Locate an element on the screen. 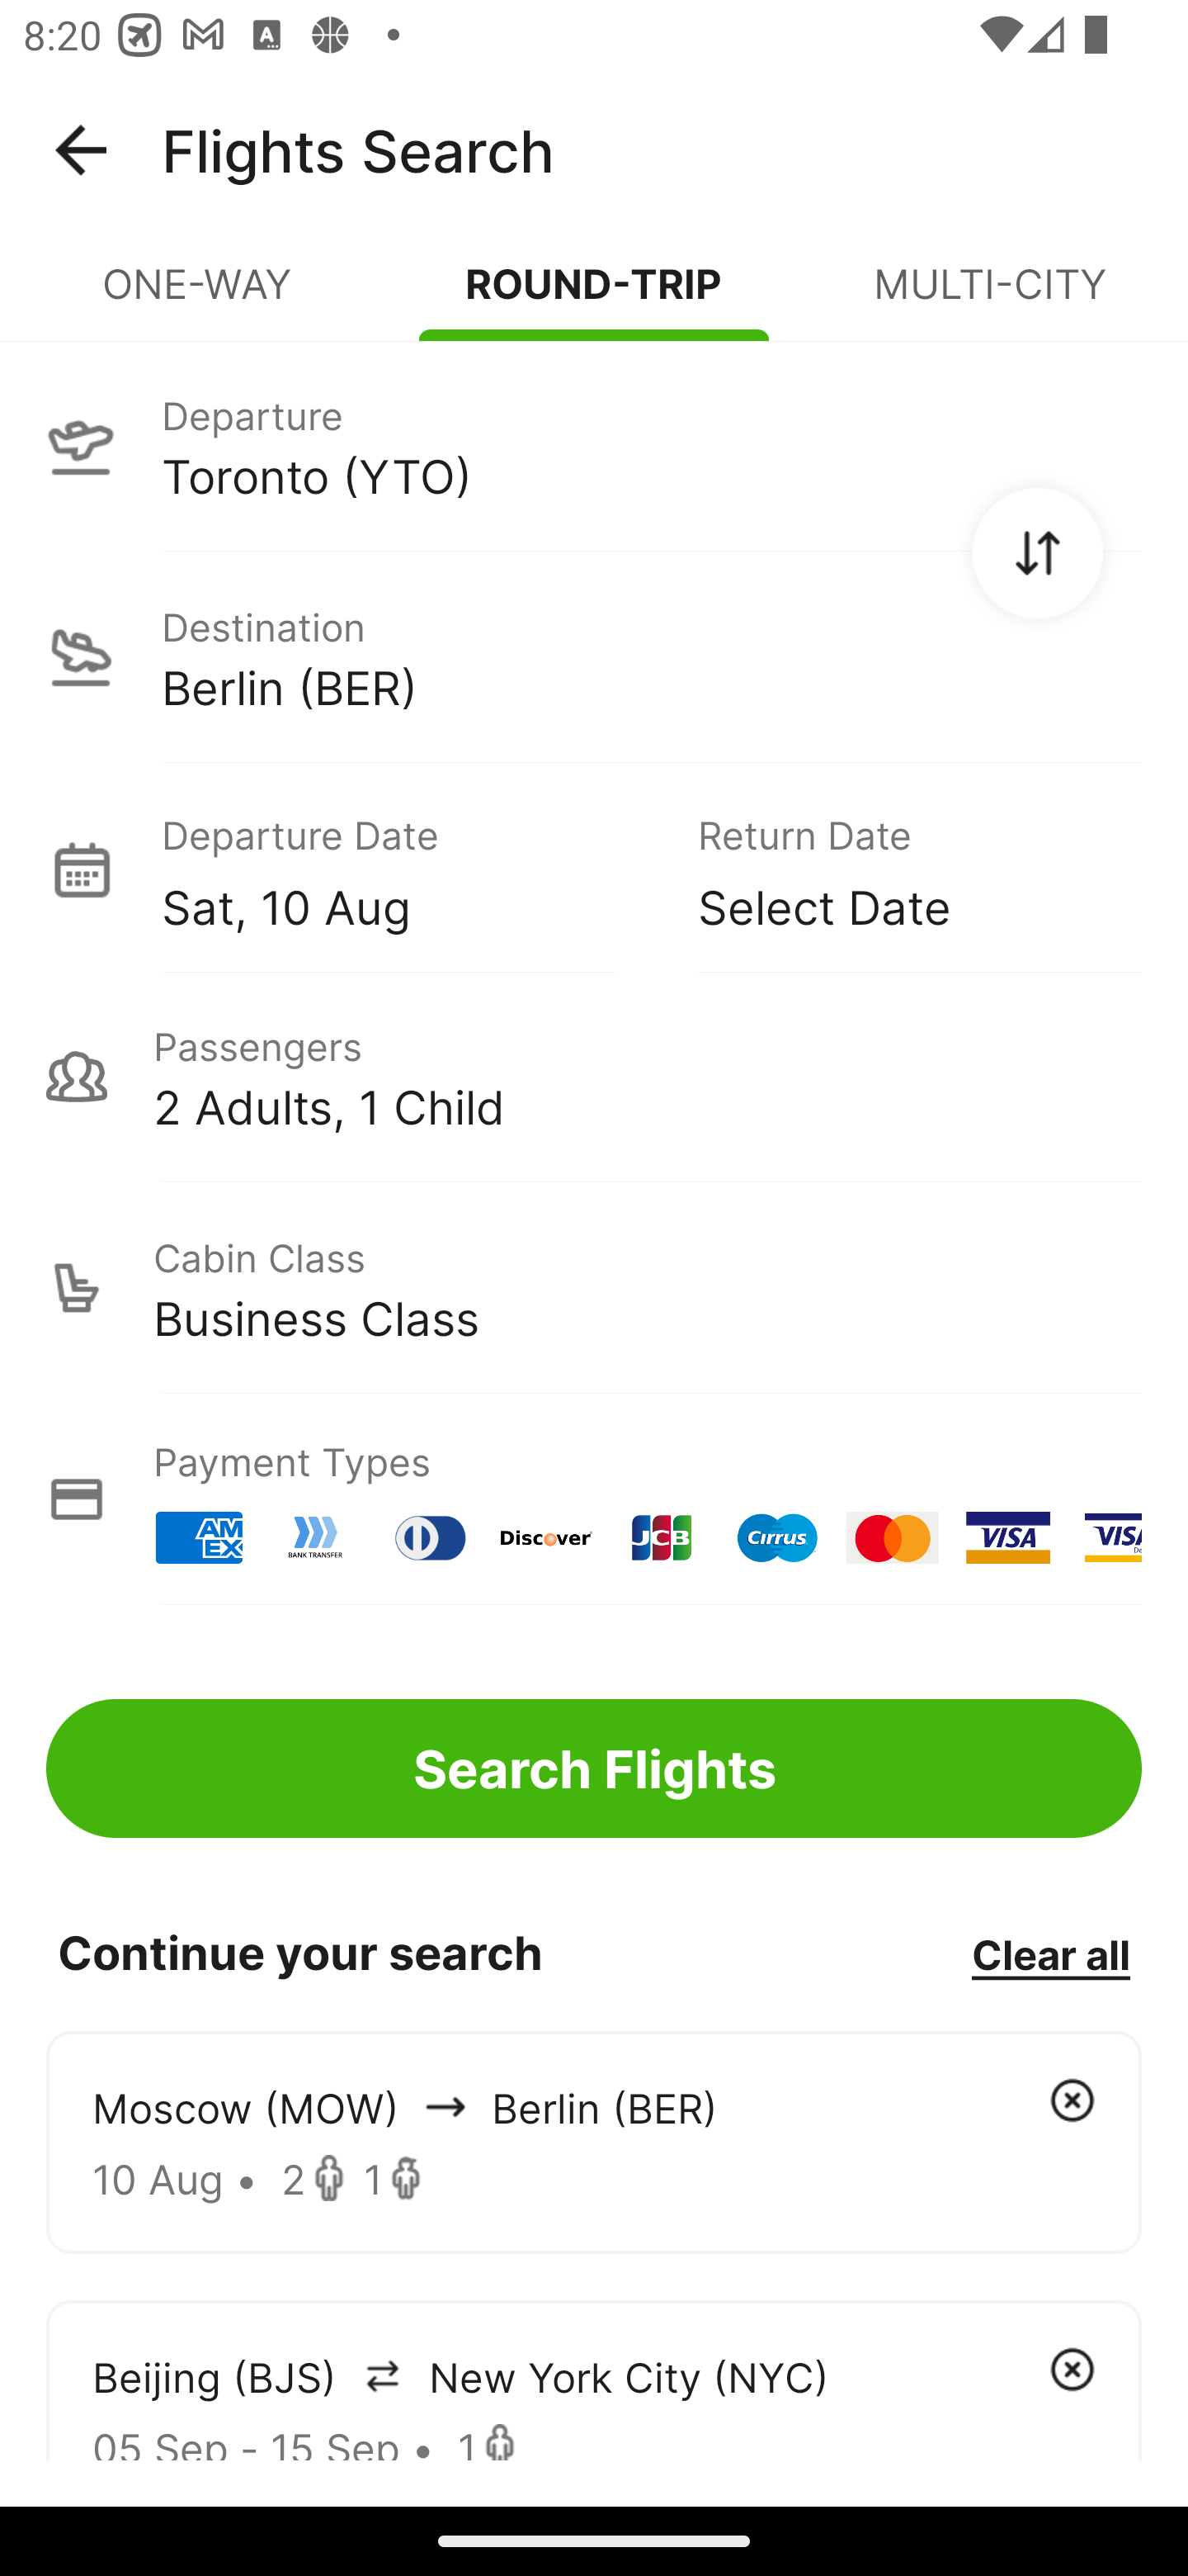 Image resolution: width=1188 pixels, height=2576 pixels. Passengers 2 Adults, 1 Child is located at coordinates (594, 1077).